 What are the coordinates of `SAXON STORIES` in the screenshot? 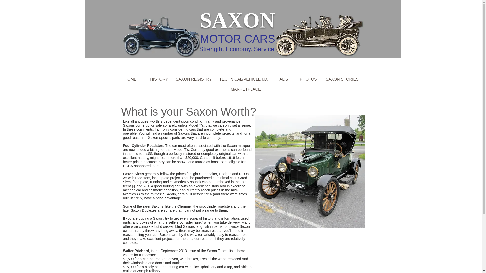 It's located at (342, 79).